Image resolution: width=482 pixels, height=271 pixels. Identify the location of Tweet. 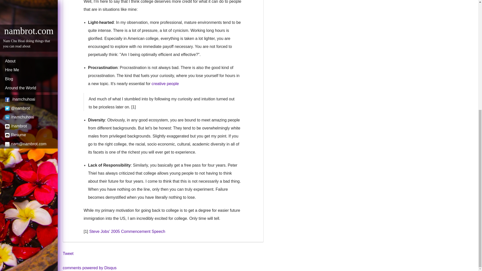
(68, 253).